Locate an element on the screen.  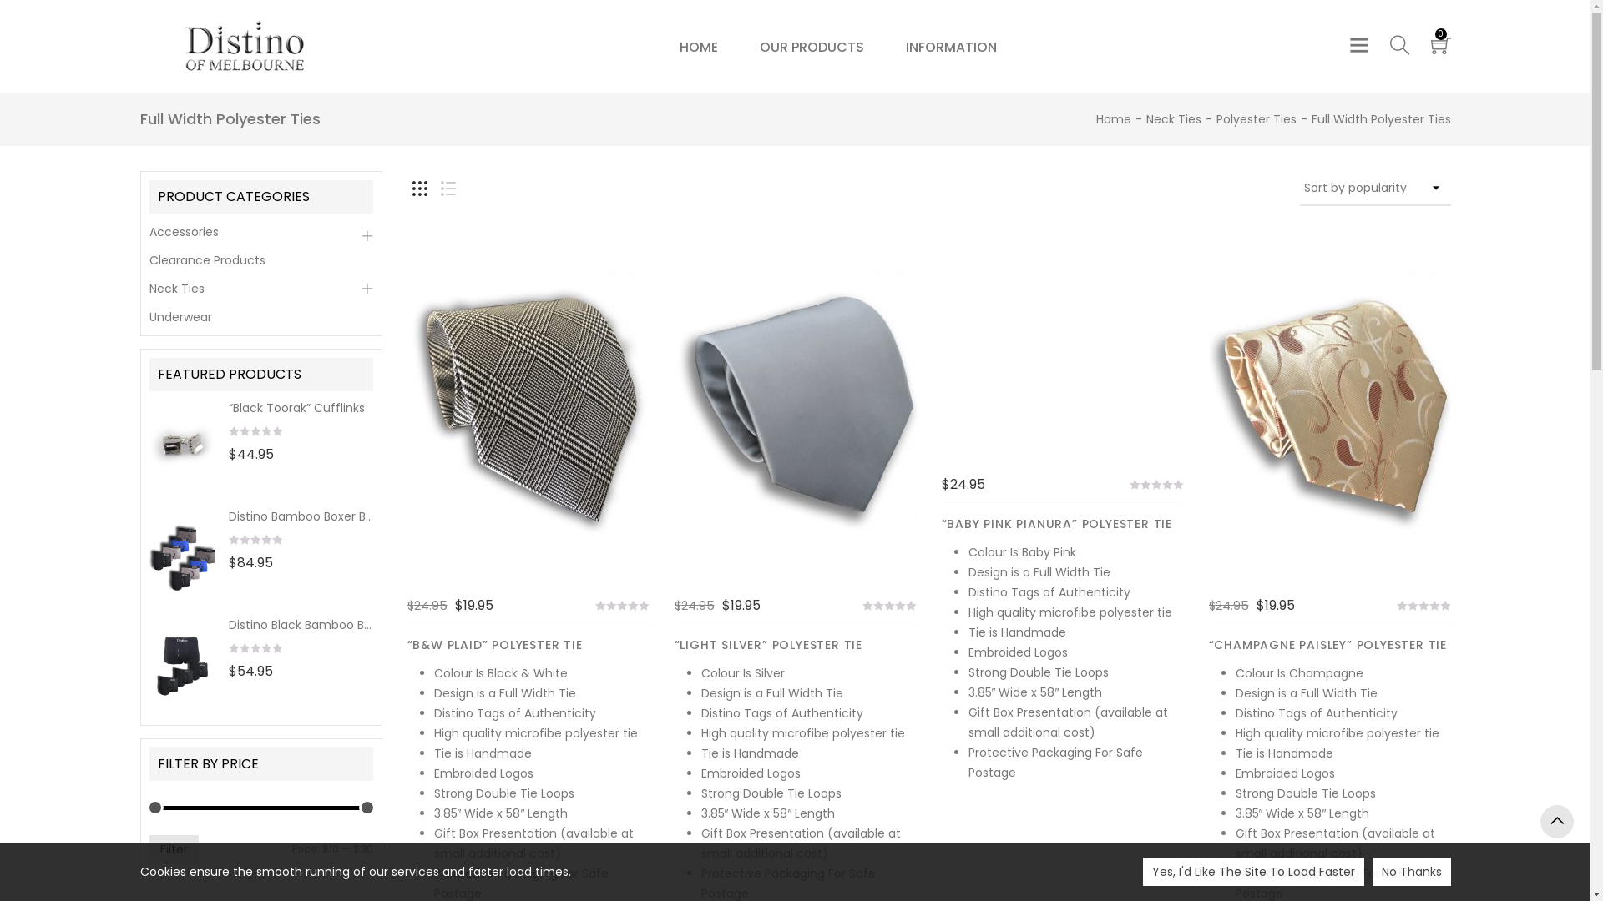
OUR PRODUCTS is located at coordinates (812, 46).